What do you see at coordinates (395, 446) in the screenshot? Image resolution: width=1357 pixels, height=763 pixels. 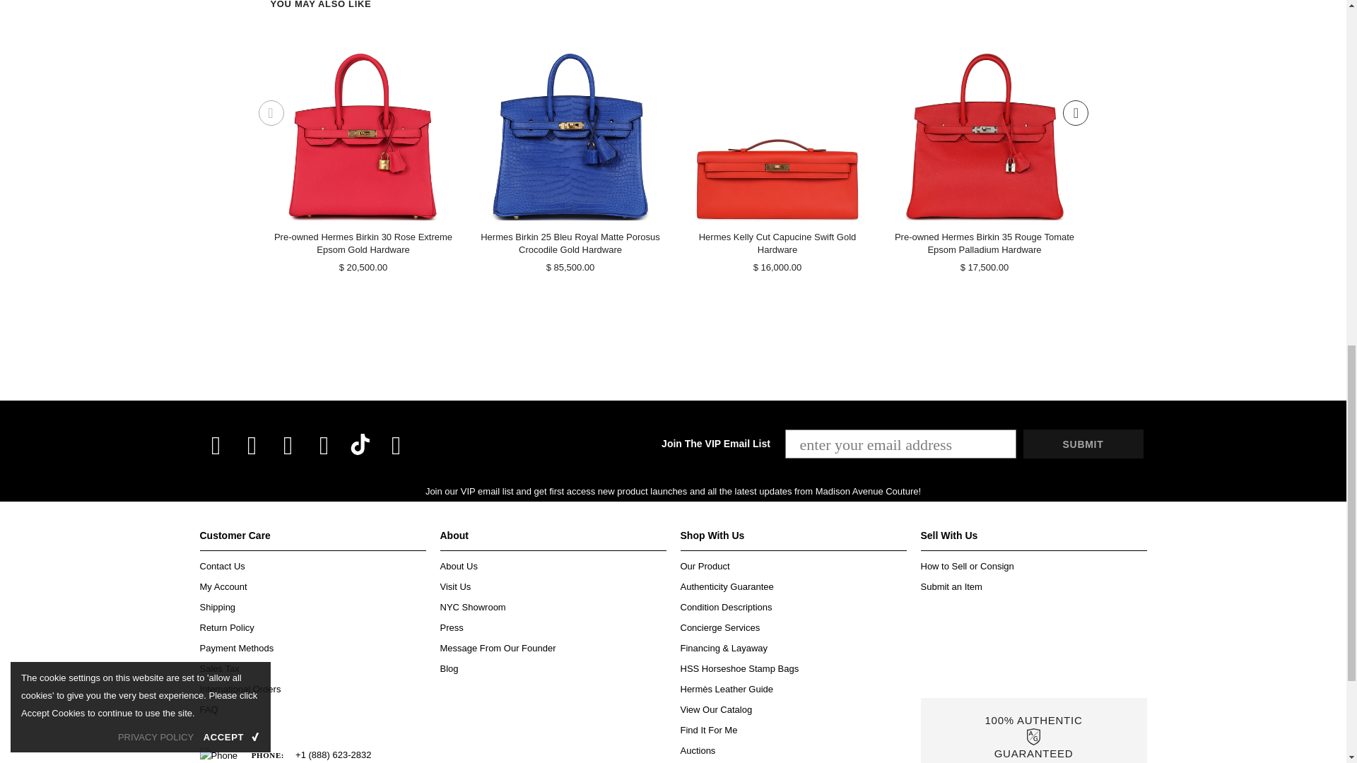 I see `YouTube` at bounding box center [395, 446].